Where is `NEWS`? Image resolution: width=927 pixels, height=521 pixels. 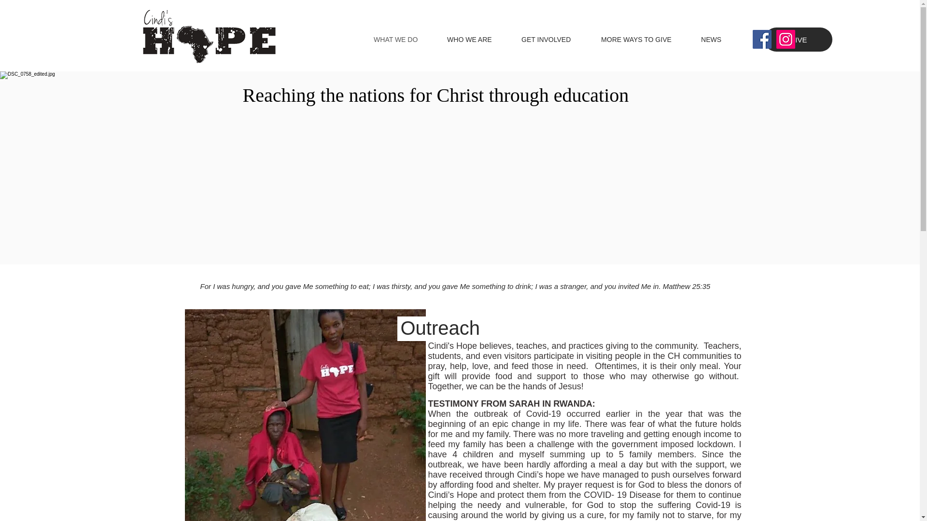
NEWS is located at coordinates (721, 40).